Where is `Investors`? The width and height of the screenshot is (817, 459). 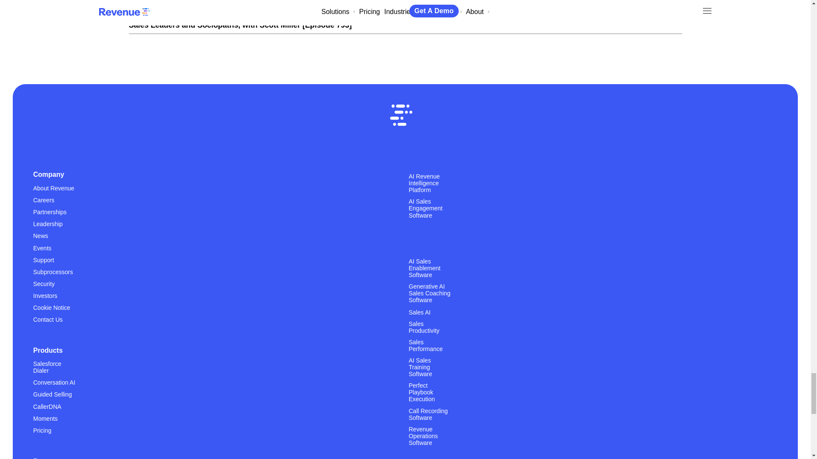 Investors is located at coordinates (45, 295).